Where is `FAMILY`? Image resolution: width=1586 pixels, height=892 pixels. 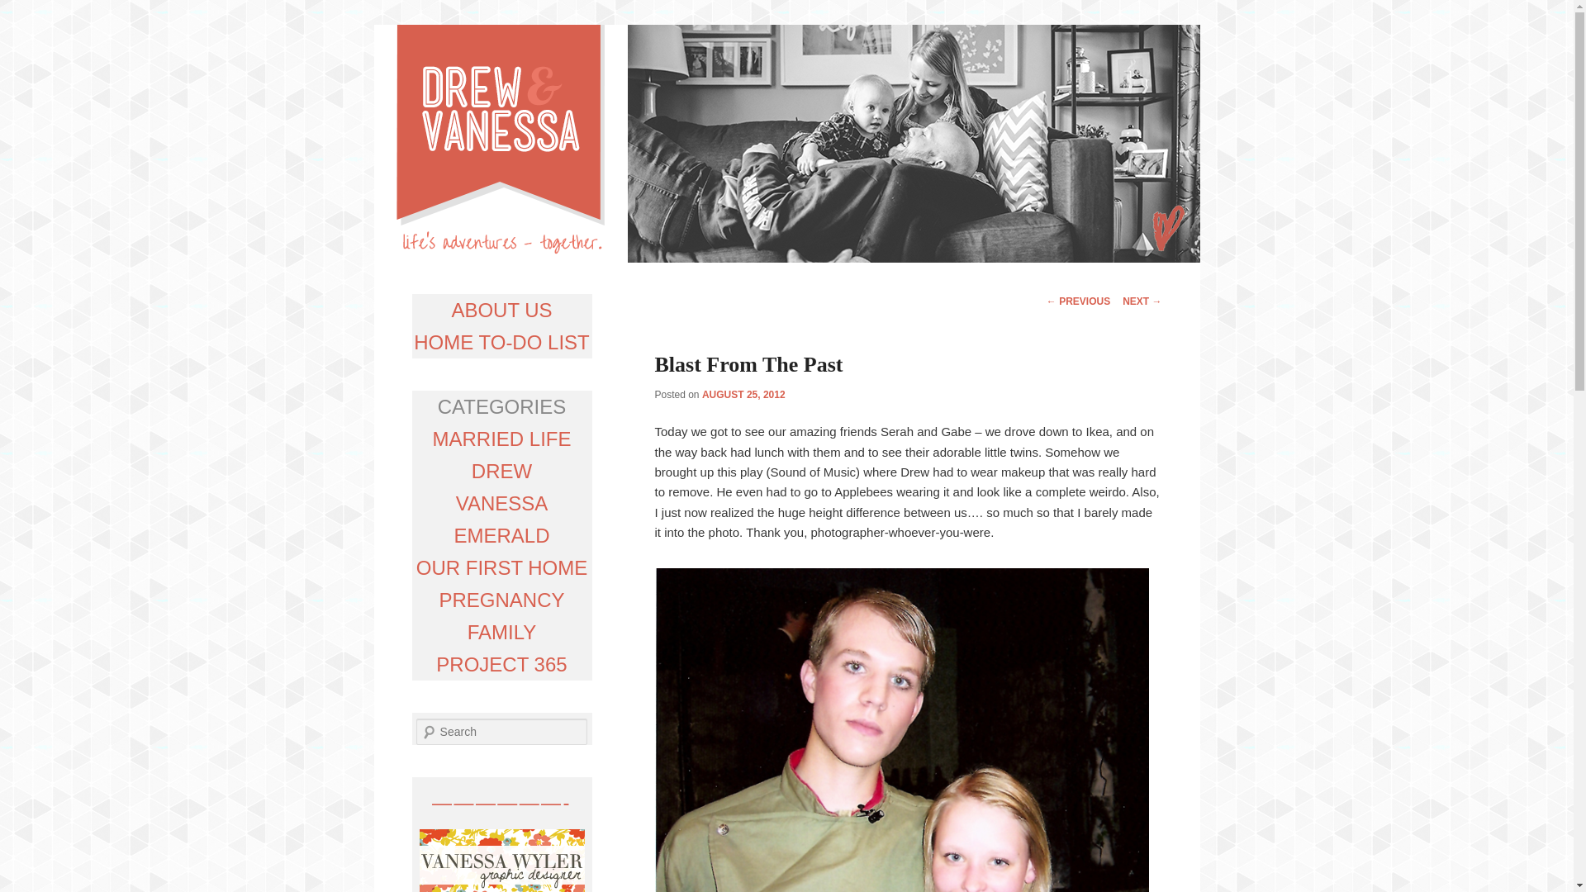
FAMILY is located at coordinates (502, 631).